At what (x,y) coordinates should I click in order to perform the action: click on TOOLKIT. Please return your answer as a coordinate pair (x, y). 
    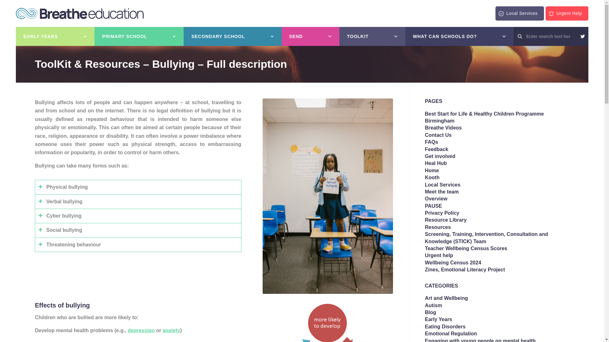
    Looking at the image, I should click on (372, 36).